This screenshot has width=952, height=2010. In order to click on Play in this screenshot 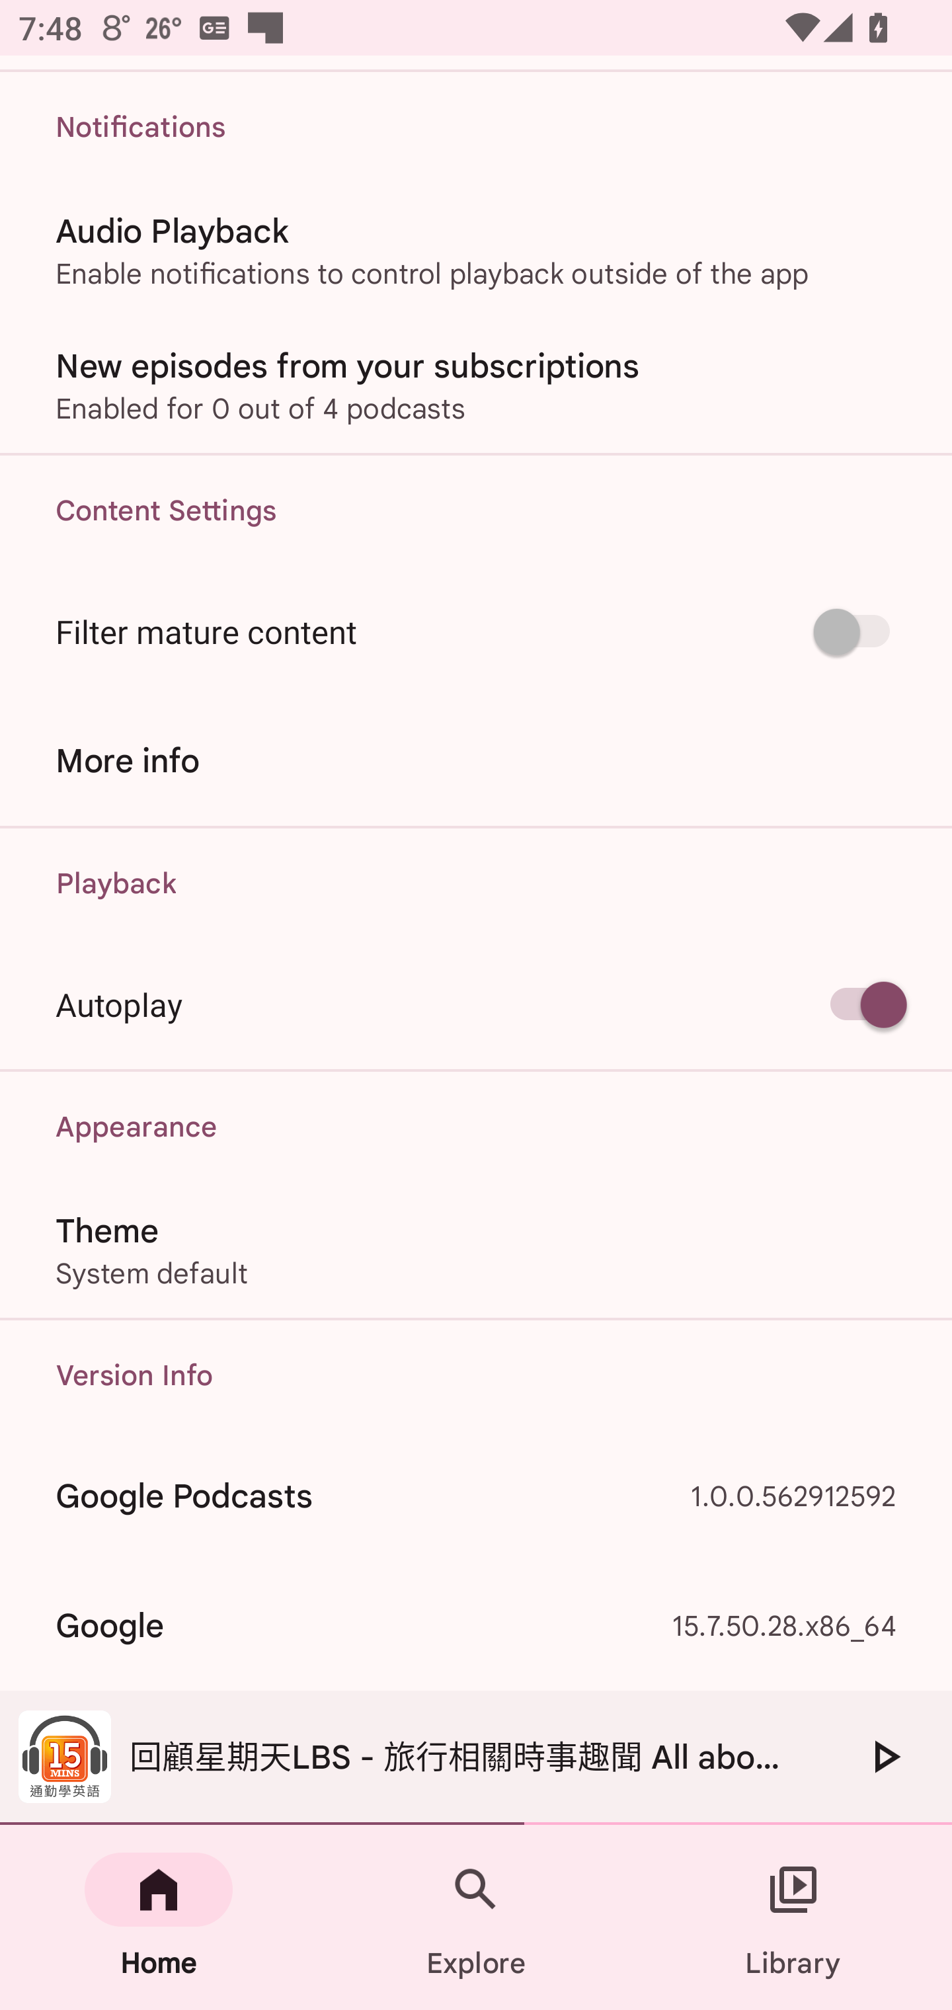, I will do `click(885, 1756)`.